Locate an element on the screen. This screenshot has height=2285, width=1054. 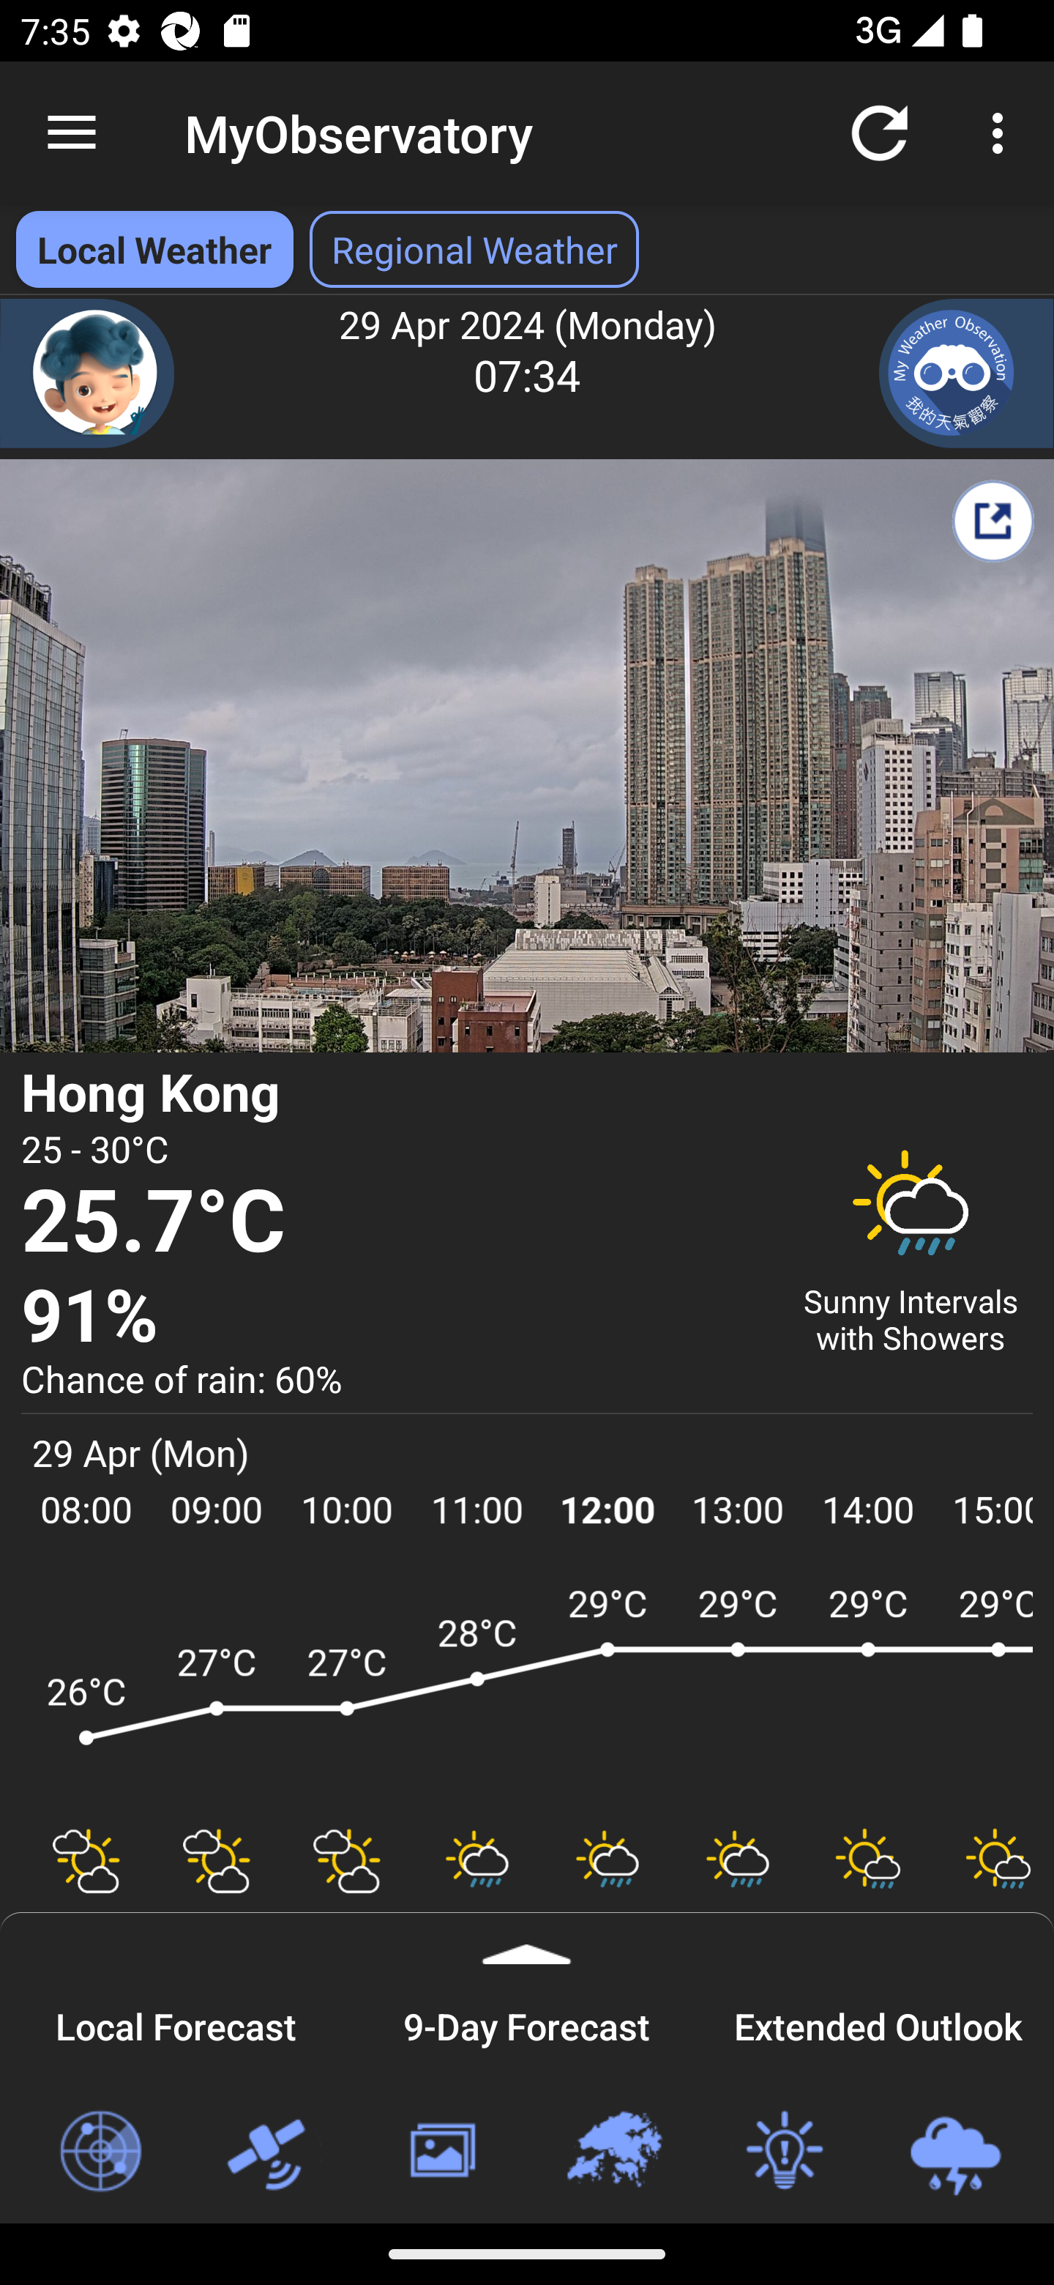
Weather Photos is located at coordinates (441, 2152).